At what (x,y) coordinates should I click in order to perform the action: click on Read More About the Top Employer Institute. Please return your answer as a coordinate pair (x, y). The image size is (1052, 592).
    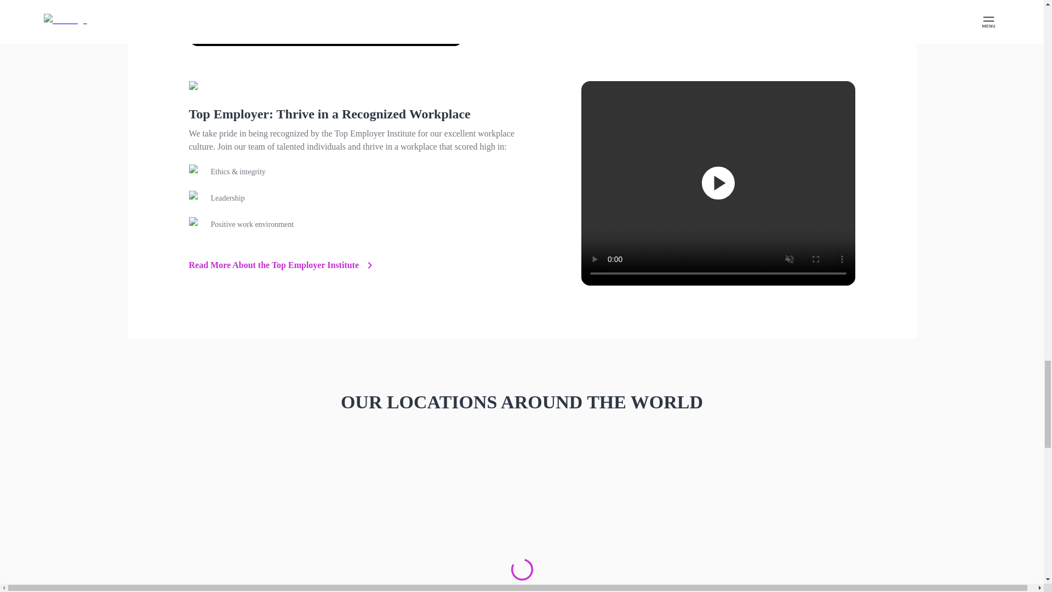
    Looking at the image, I should click on (282, 265).